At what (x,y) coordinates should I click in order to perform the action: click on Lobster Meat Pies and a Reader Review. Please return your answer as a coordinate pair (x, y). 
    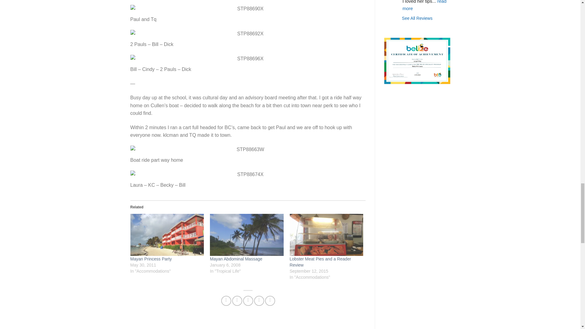
    Looking at the image, I should click on (321, 262).